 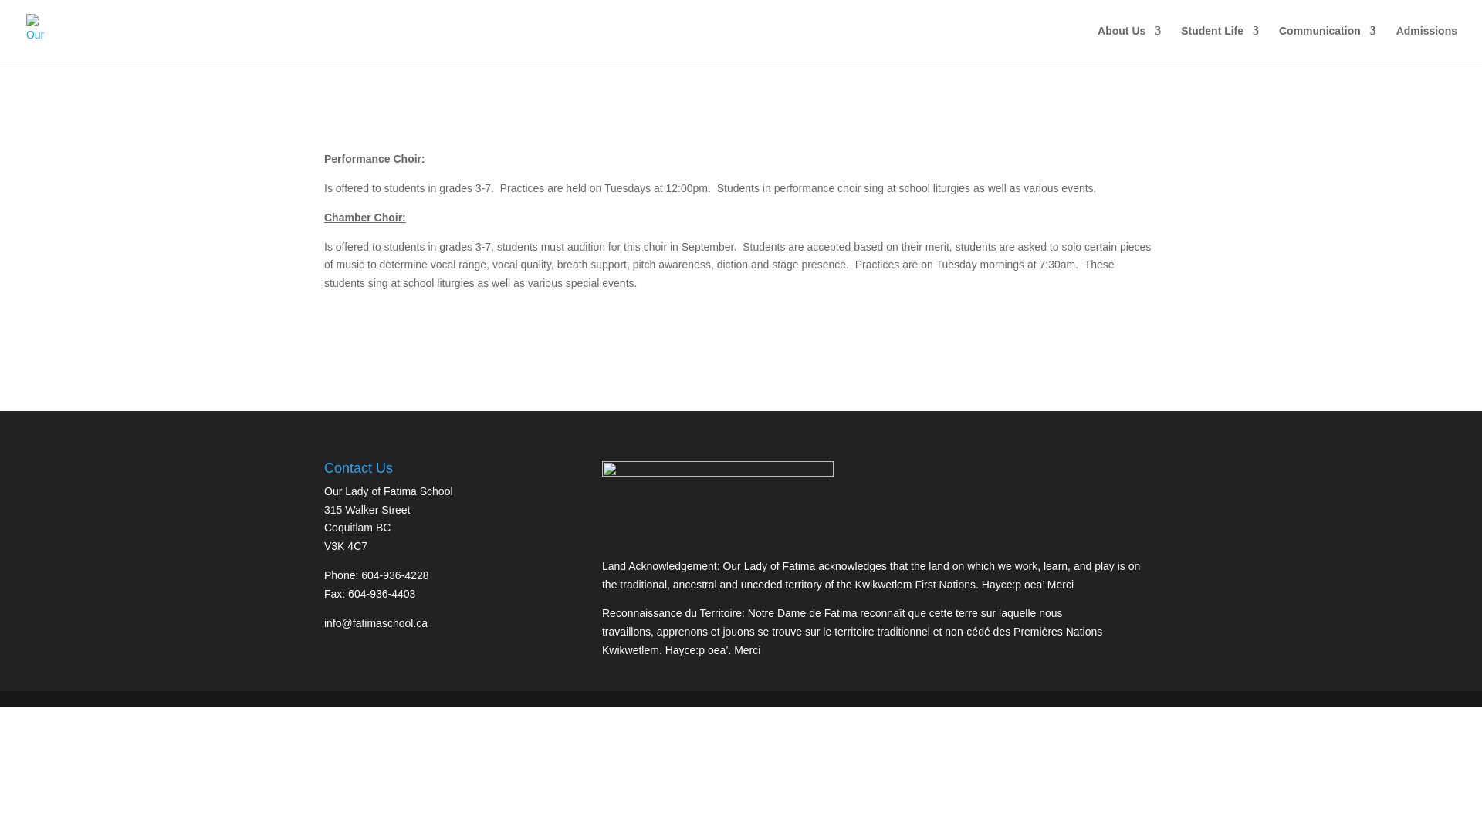 I want to click on Admissions, so click(x=1426, y=43).